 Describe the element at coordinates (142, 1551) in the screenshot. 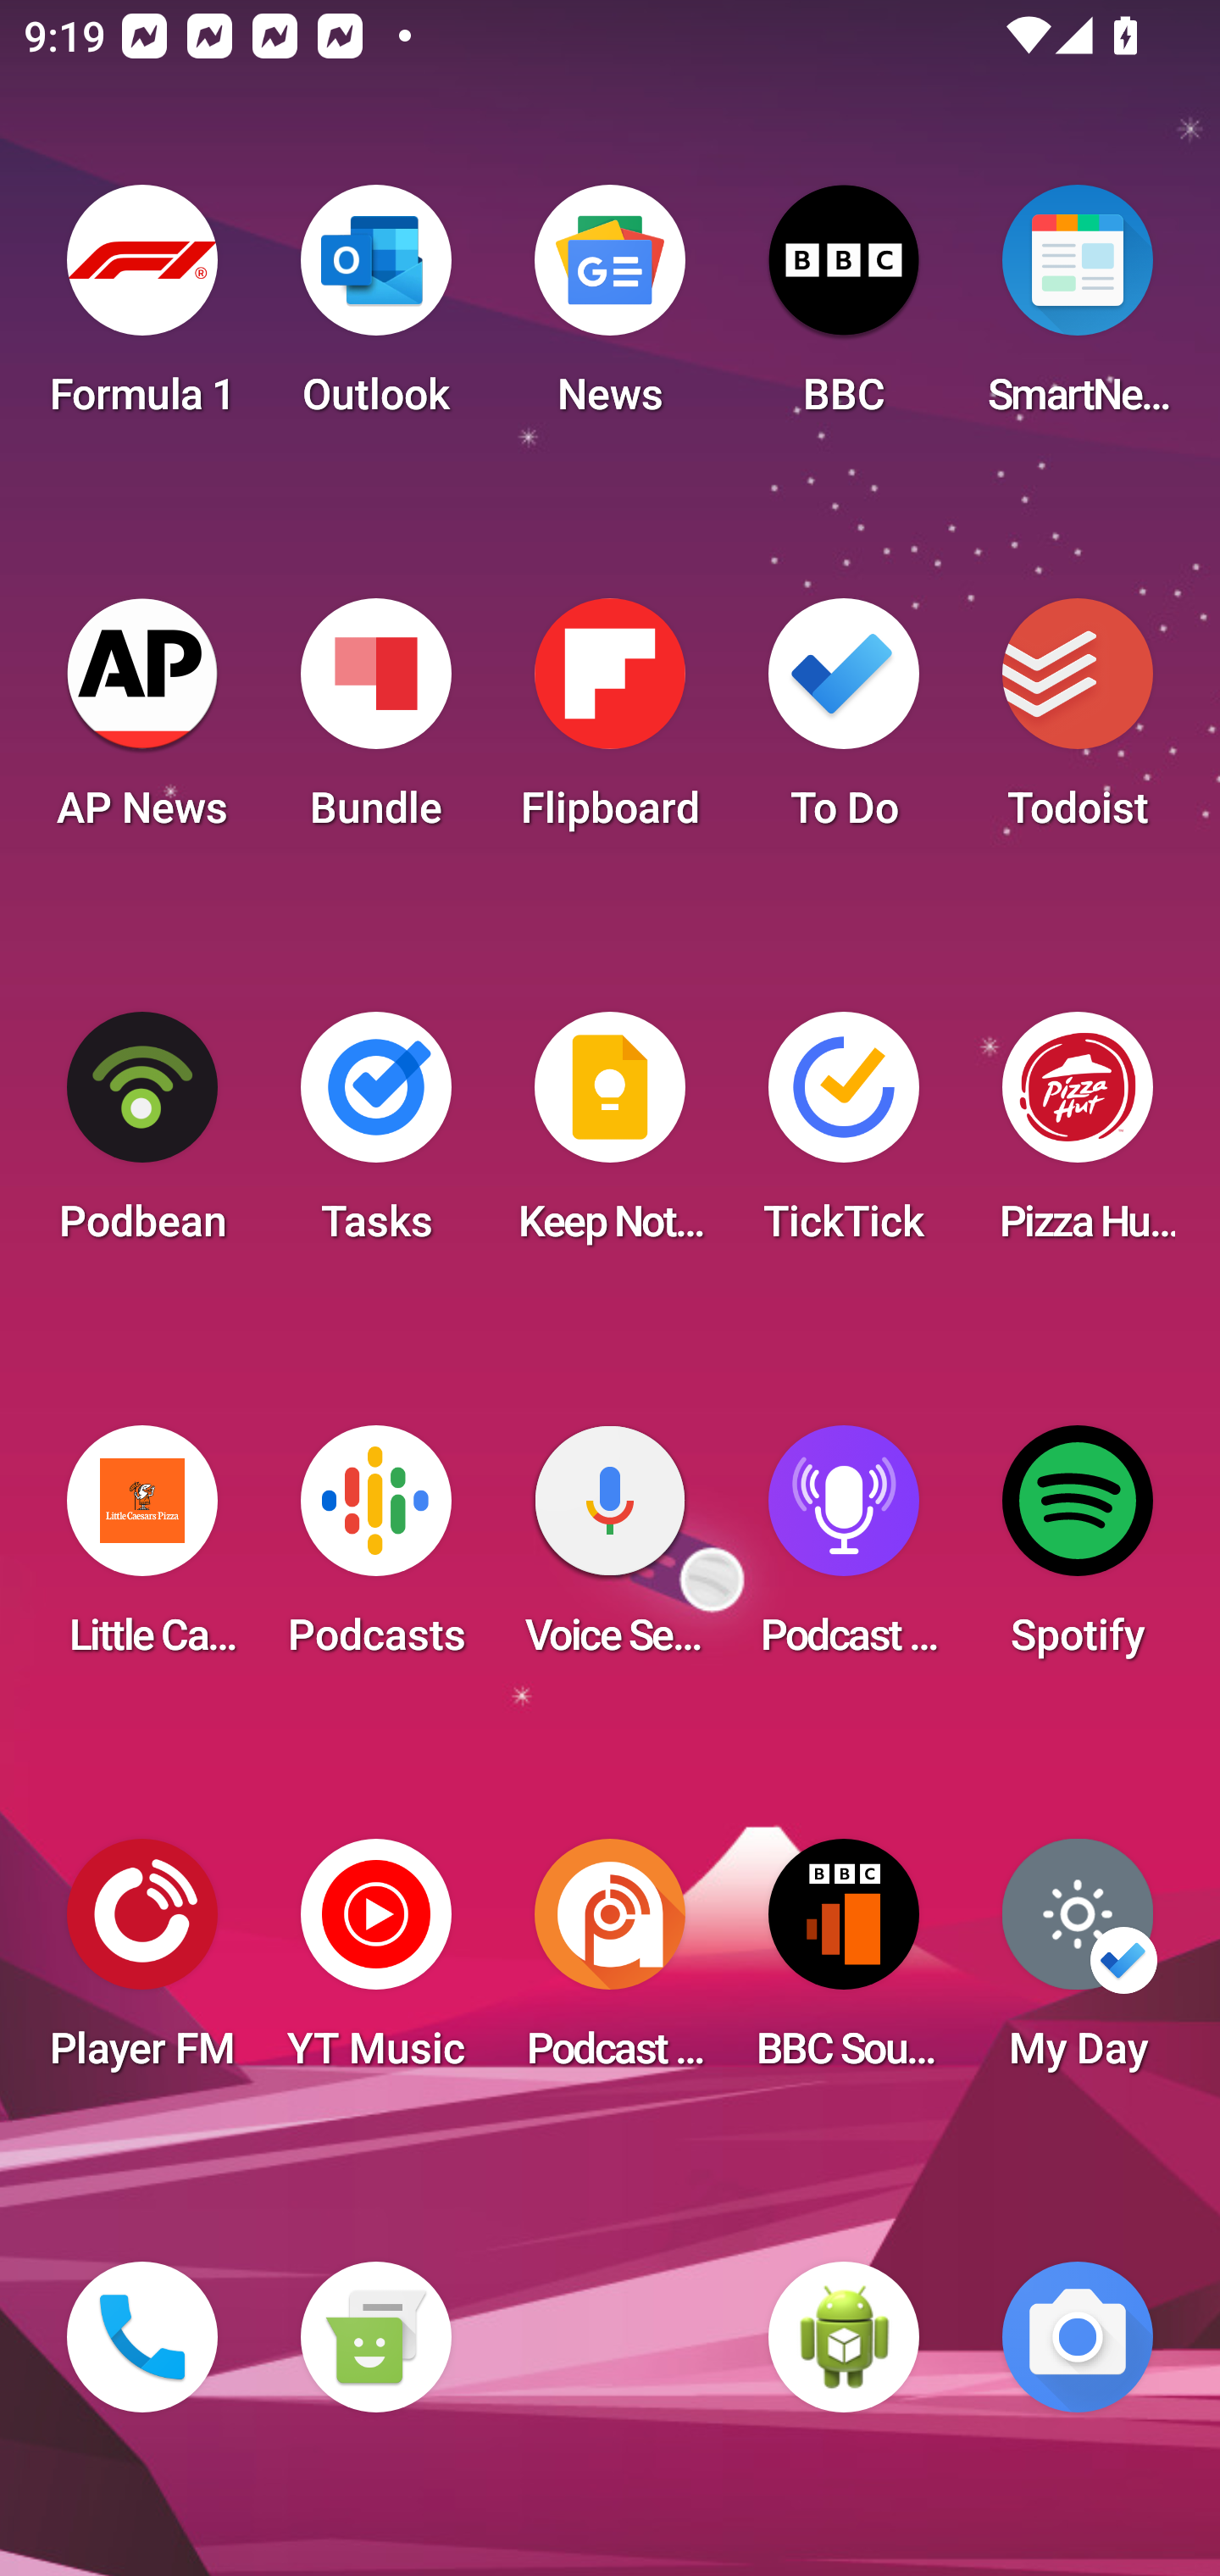

I see `Little Caesars Pizza` at that location.